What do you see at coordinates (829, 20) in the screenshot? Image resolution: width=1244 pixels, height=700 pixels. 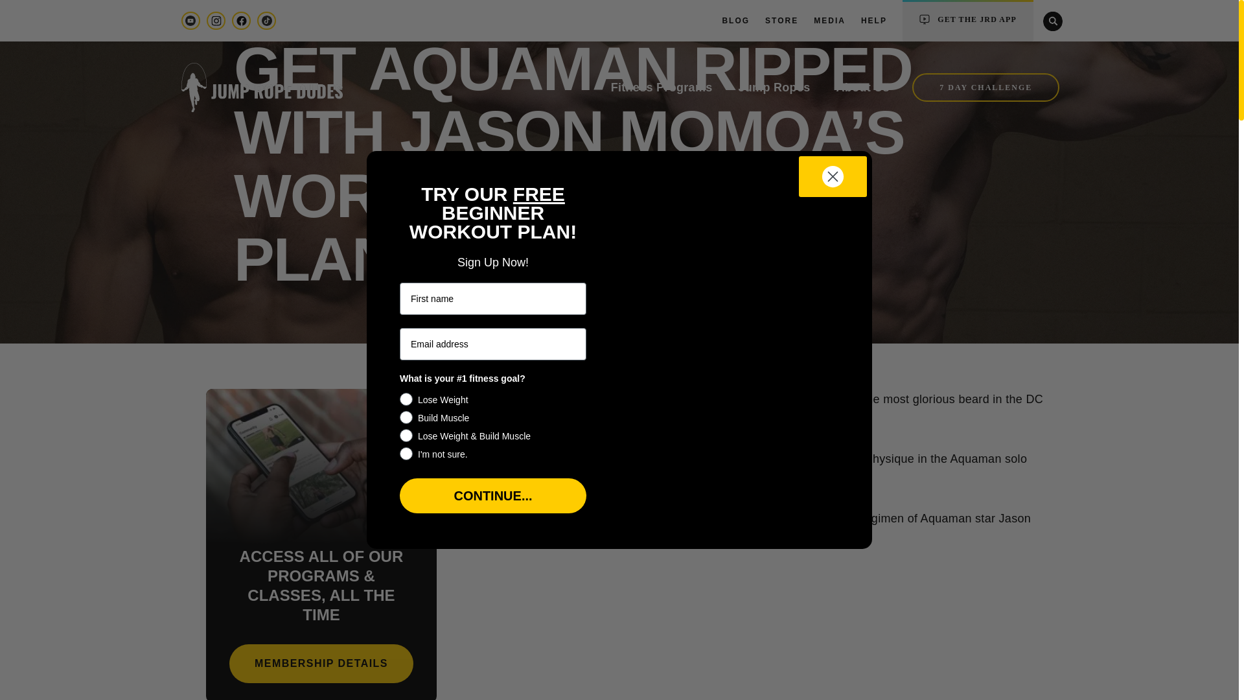 I see `MEDIA` at bounding box center [829, 20].